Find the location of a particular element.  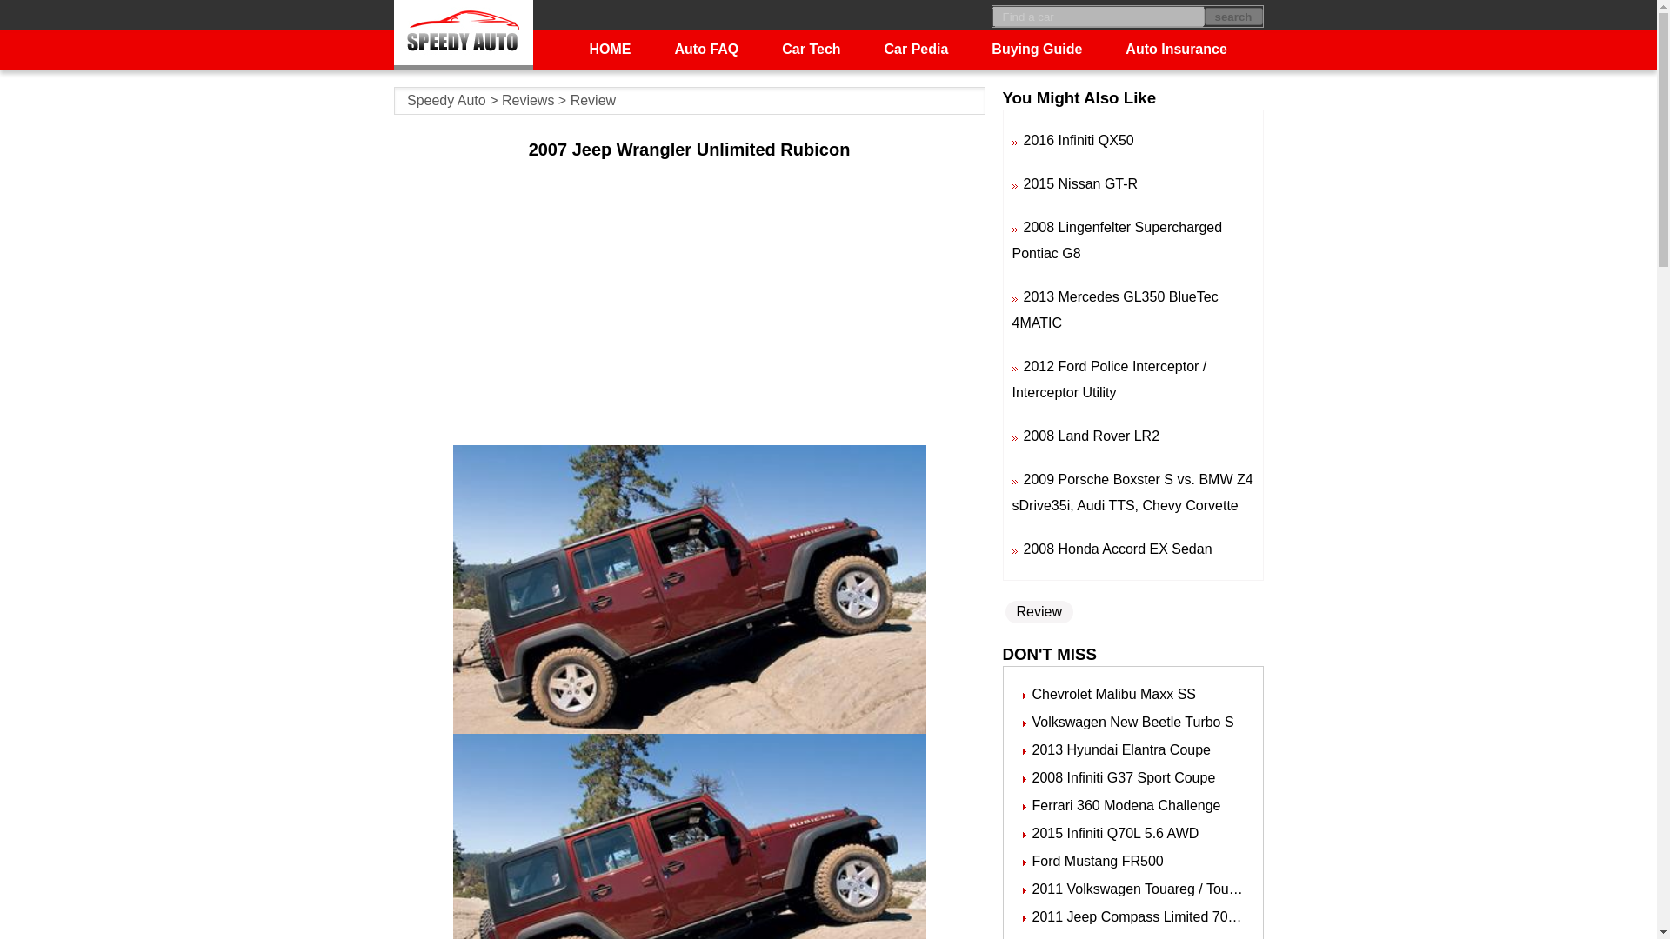

Review is located at coordinates (593, 100).